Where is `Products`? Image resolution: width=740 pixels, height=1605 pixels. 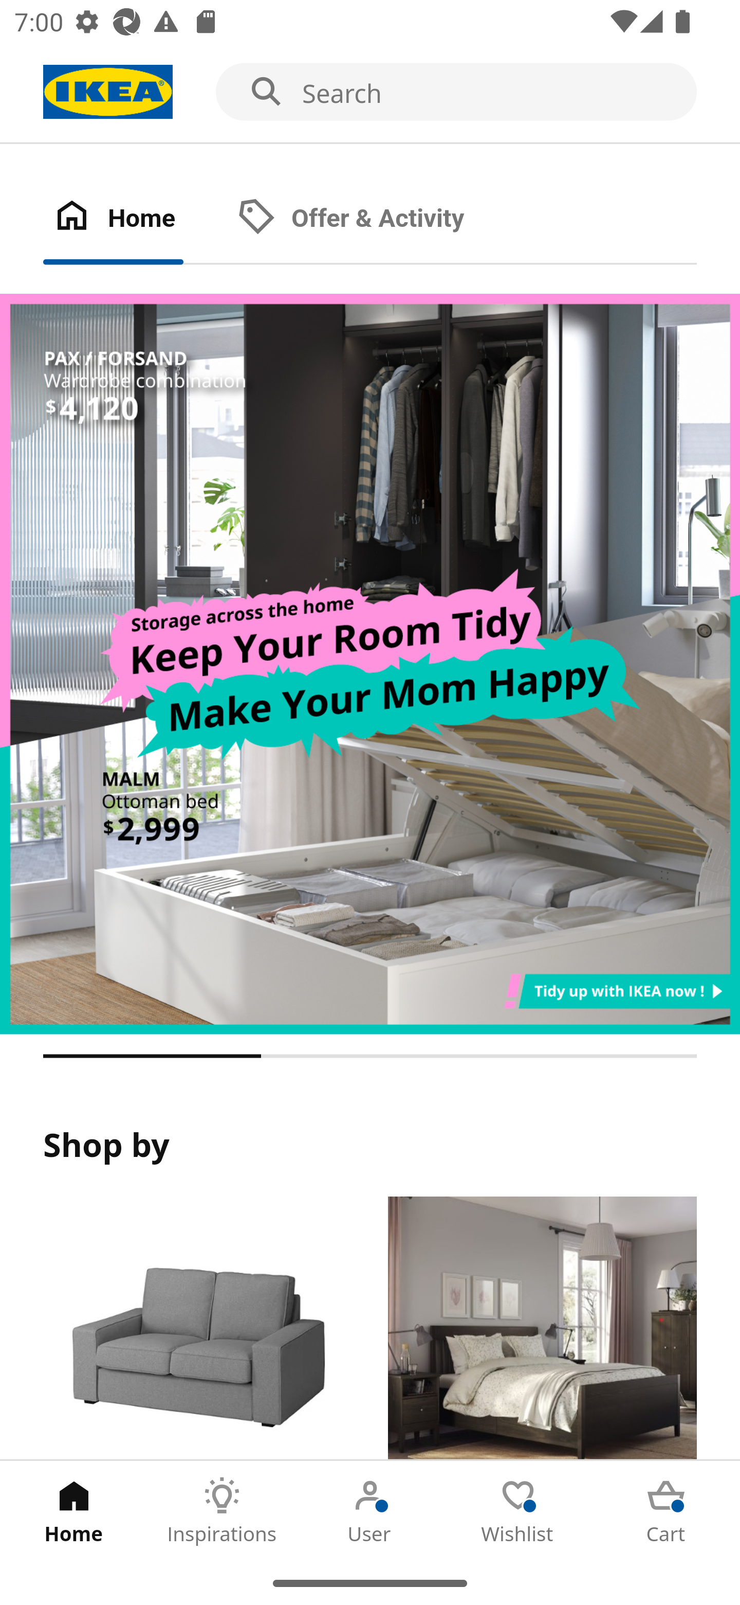
Products is located at coordinates (197, 1328).